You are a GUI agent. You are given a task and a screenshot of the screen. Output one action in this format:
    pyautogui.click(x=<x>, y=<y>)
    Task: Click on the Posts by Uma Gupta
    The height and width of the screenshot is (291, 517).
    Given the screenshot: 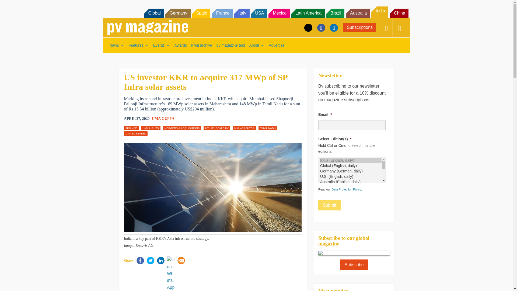 What is the action you would take?
    pyautogui.click(x=163, y=119)
    